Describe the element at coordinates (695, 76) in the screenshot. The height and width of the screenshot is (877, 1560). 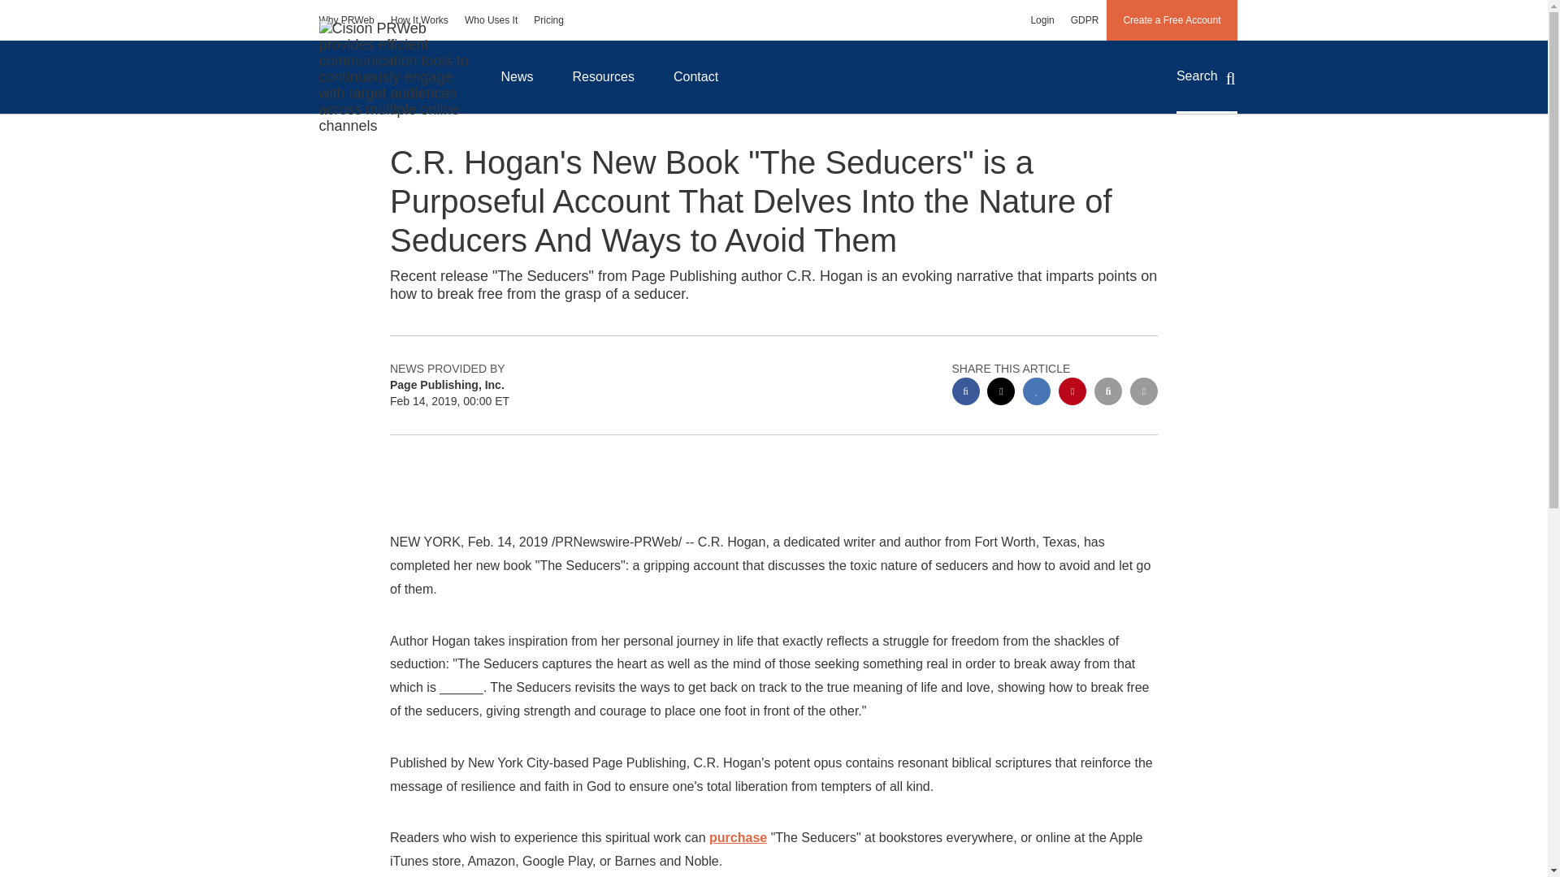
I see `Contact` at that location.